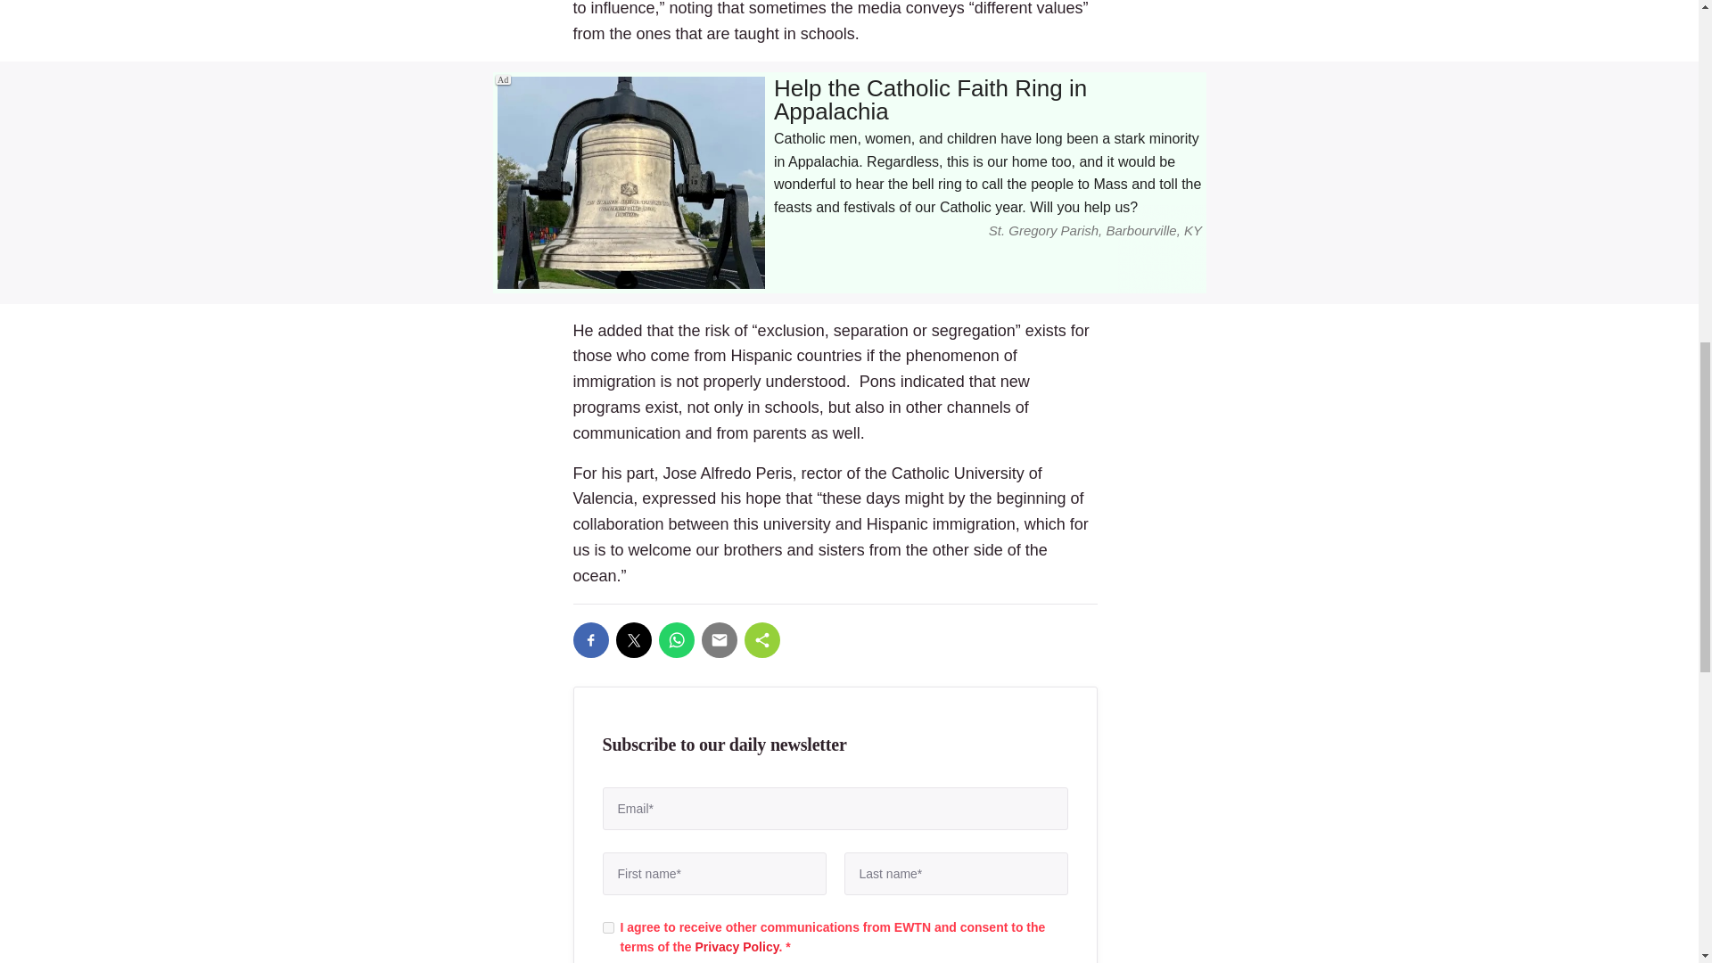  What do you see at coordinates (849, 183) in the screenshot?
I see `3rd party ad content` at bounding box center [849, 183].